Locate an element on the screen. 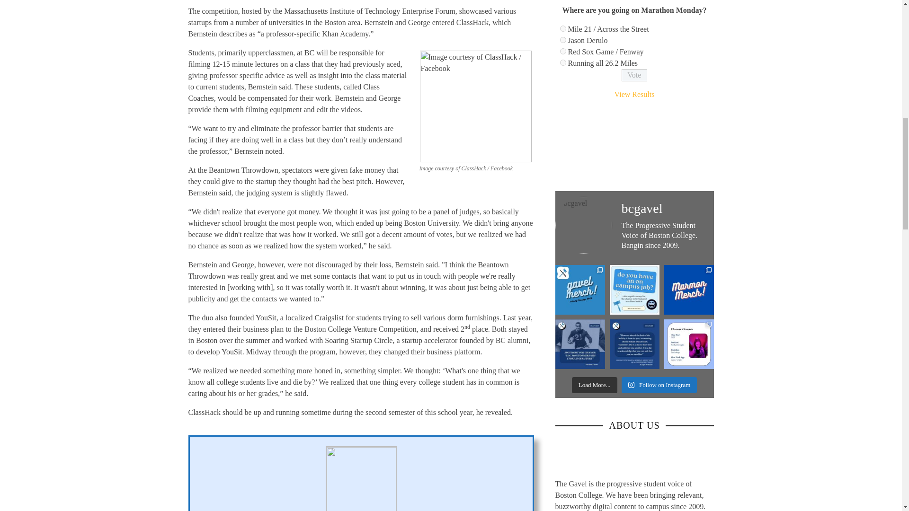 This screenshot has width=909, height=511. 187 is located at coordinates (562, 28).